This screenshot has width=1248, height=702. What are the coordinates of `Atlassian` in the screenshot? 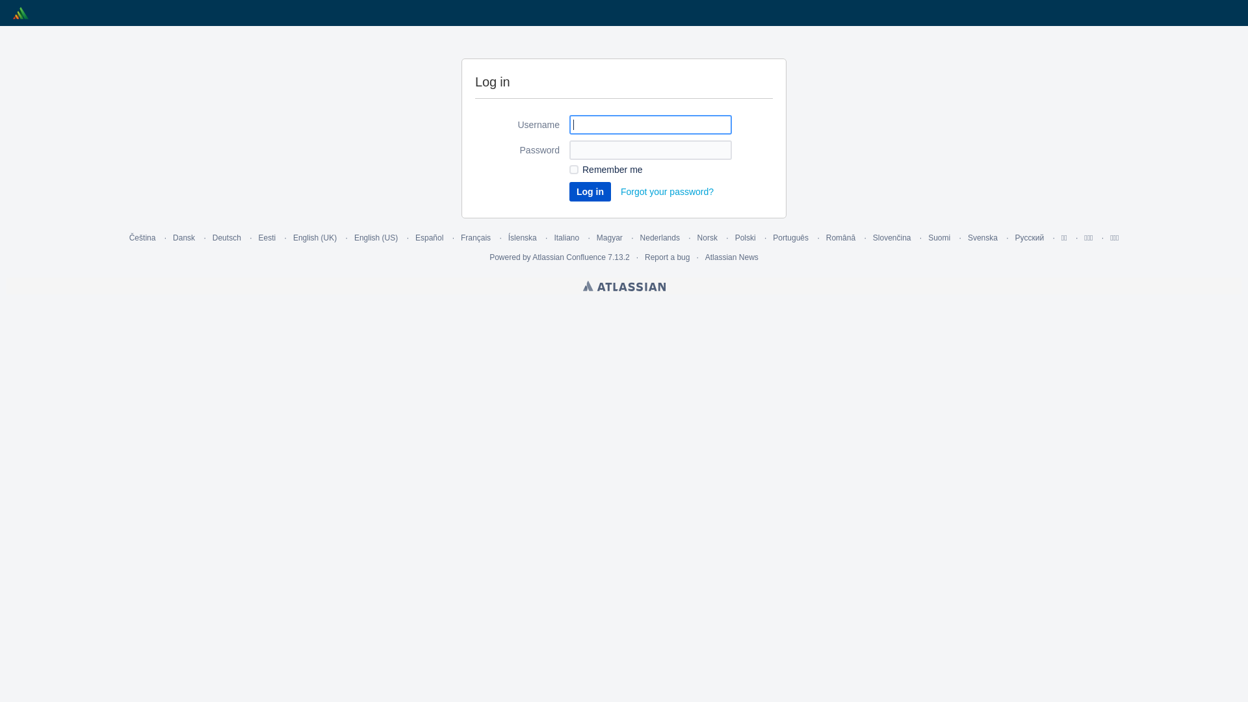 It's located at (624, 286).